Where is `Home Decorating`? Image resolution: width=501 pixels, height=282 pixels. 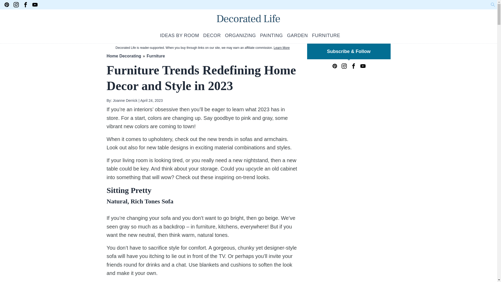
Home Decorating is located at coordinates (123, 56).